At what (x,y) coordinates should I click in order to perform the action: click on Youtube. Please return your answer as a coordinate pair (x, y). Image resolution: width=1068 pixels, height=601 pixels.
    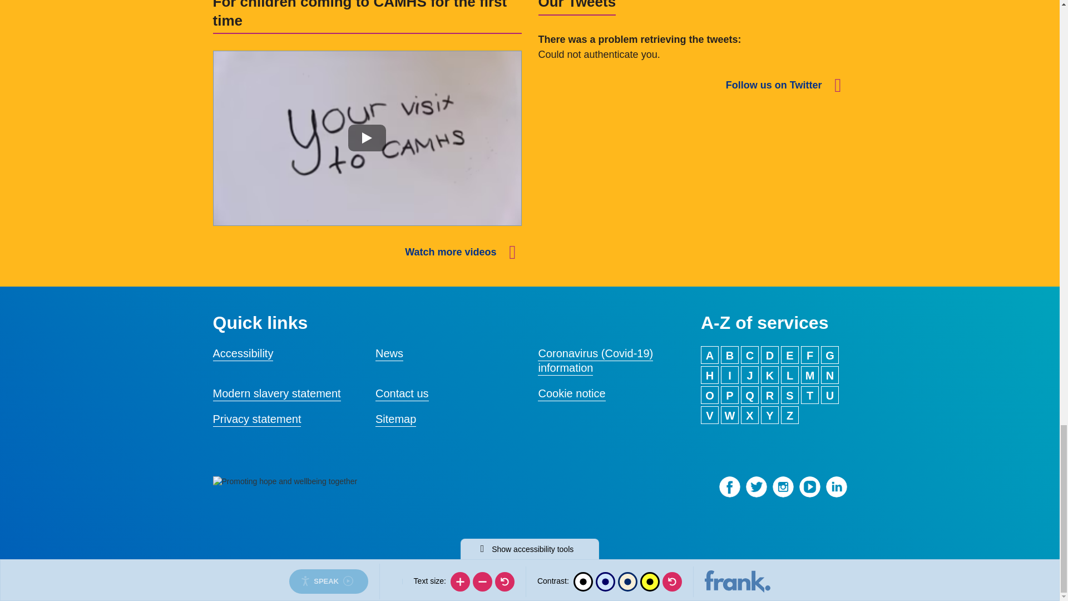
    Looking at the image, I should click on (809, 486).